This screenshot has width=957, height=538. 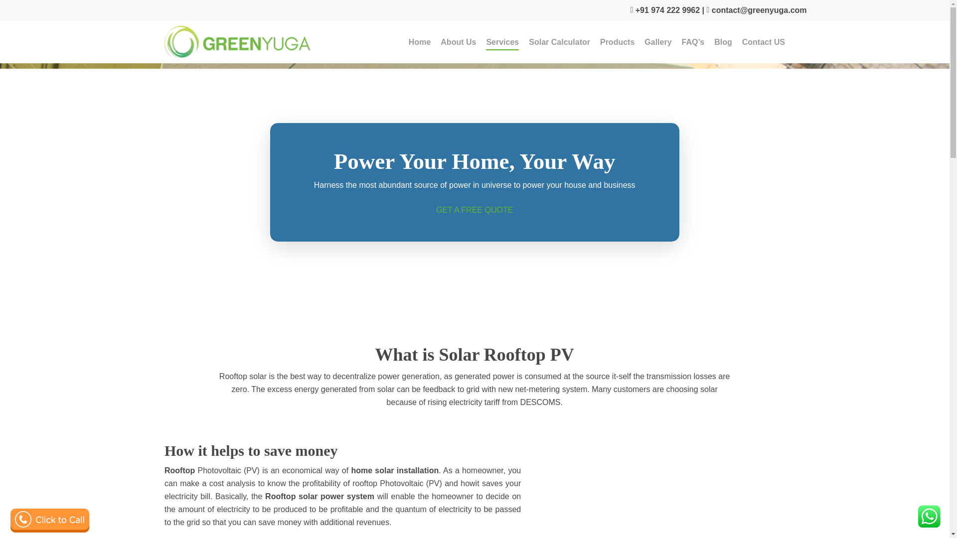 I want to click on About Us, so click(x=458, y=42).